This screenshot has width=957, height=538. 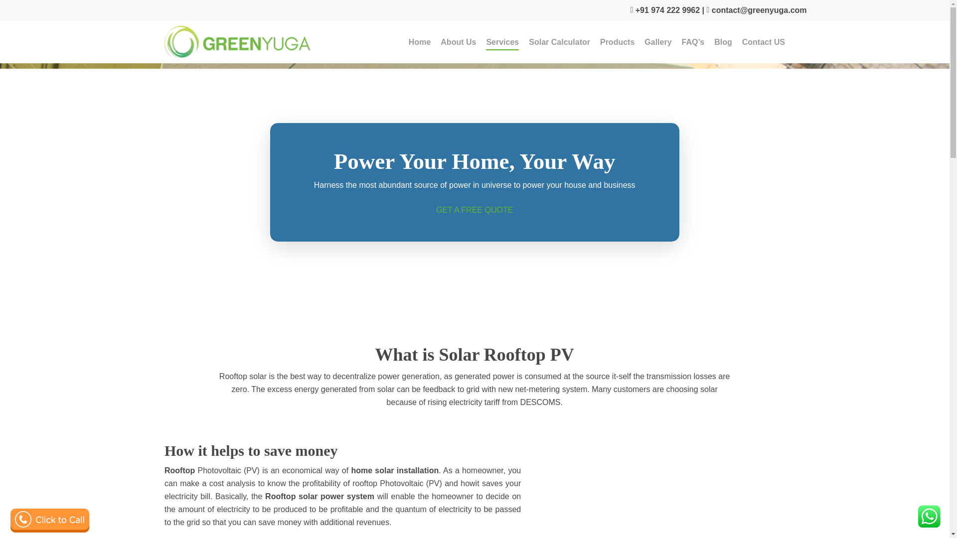 I want to click on About Us, so click(x=458, y=42).